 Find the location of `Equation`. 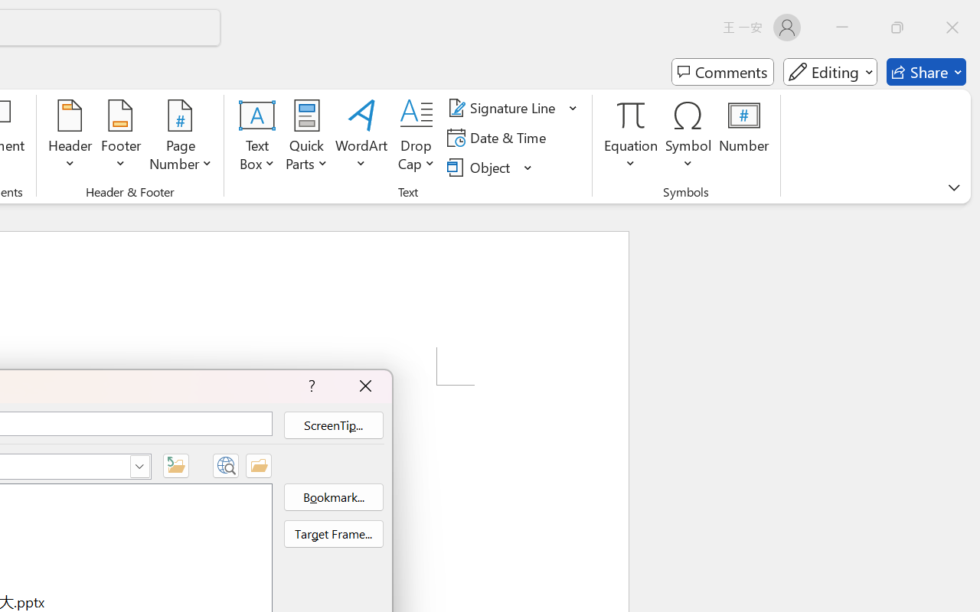

Equation is located at coordinates (631, 138).